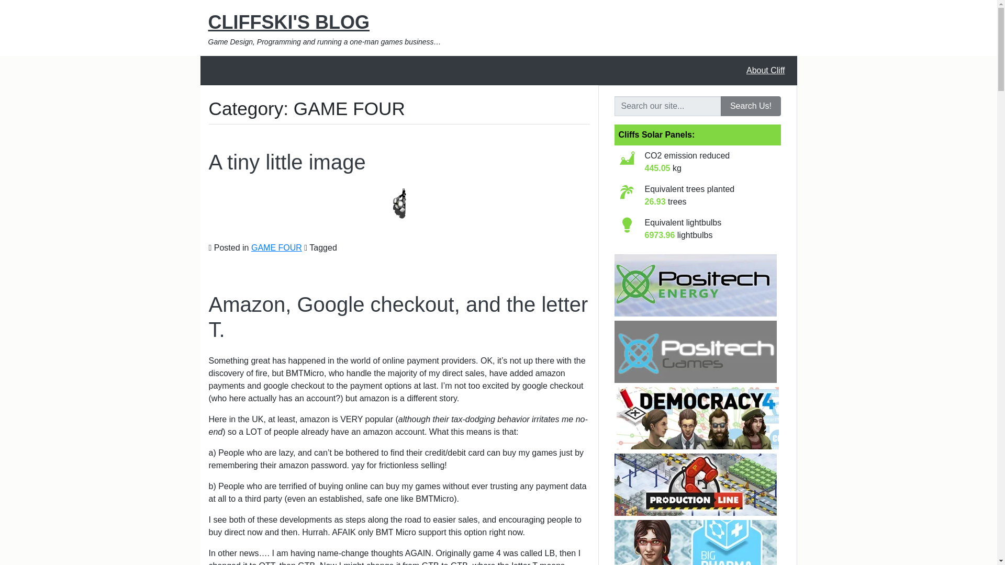 This screenshot has width=1005, height=565. I want to click on A tiny little image, so click(287, 162).